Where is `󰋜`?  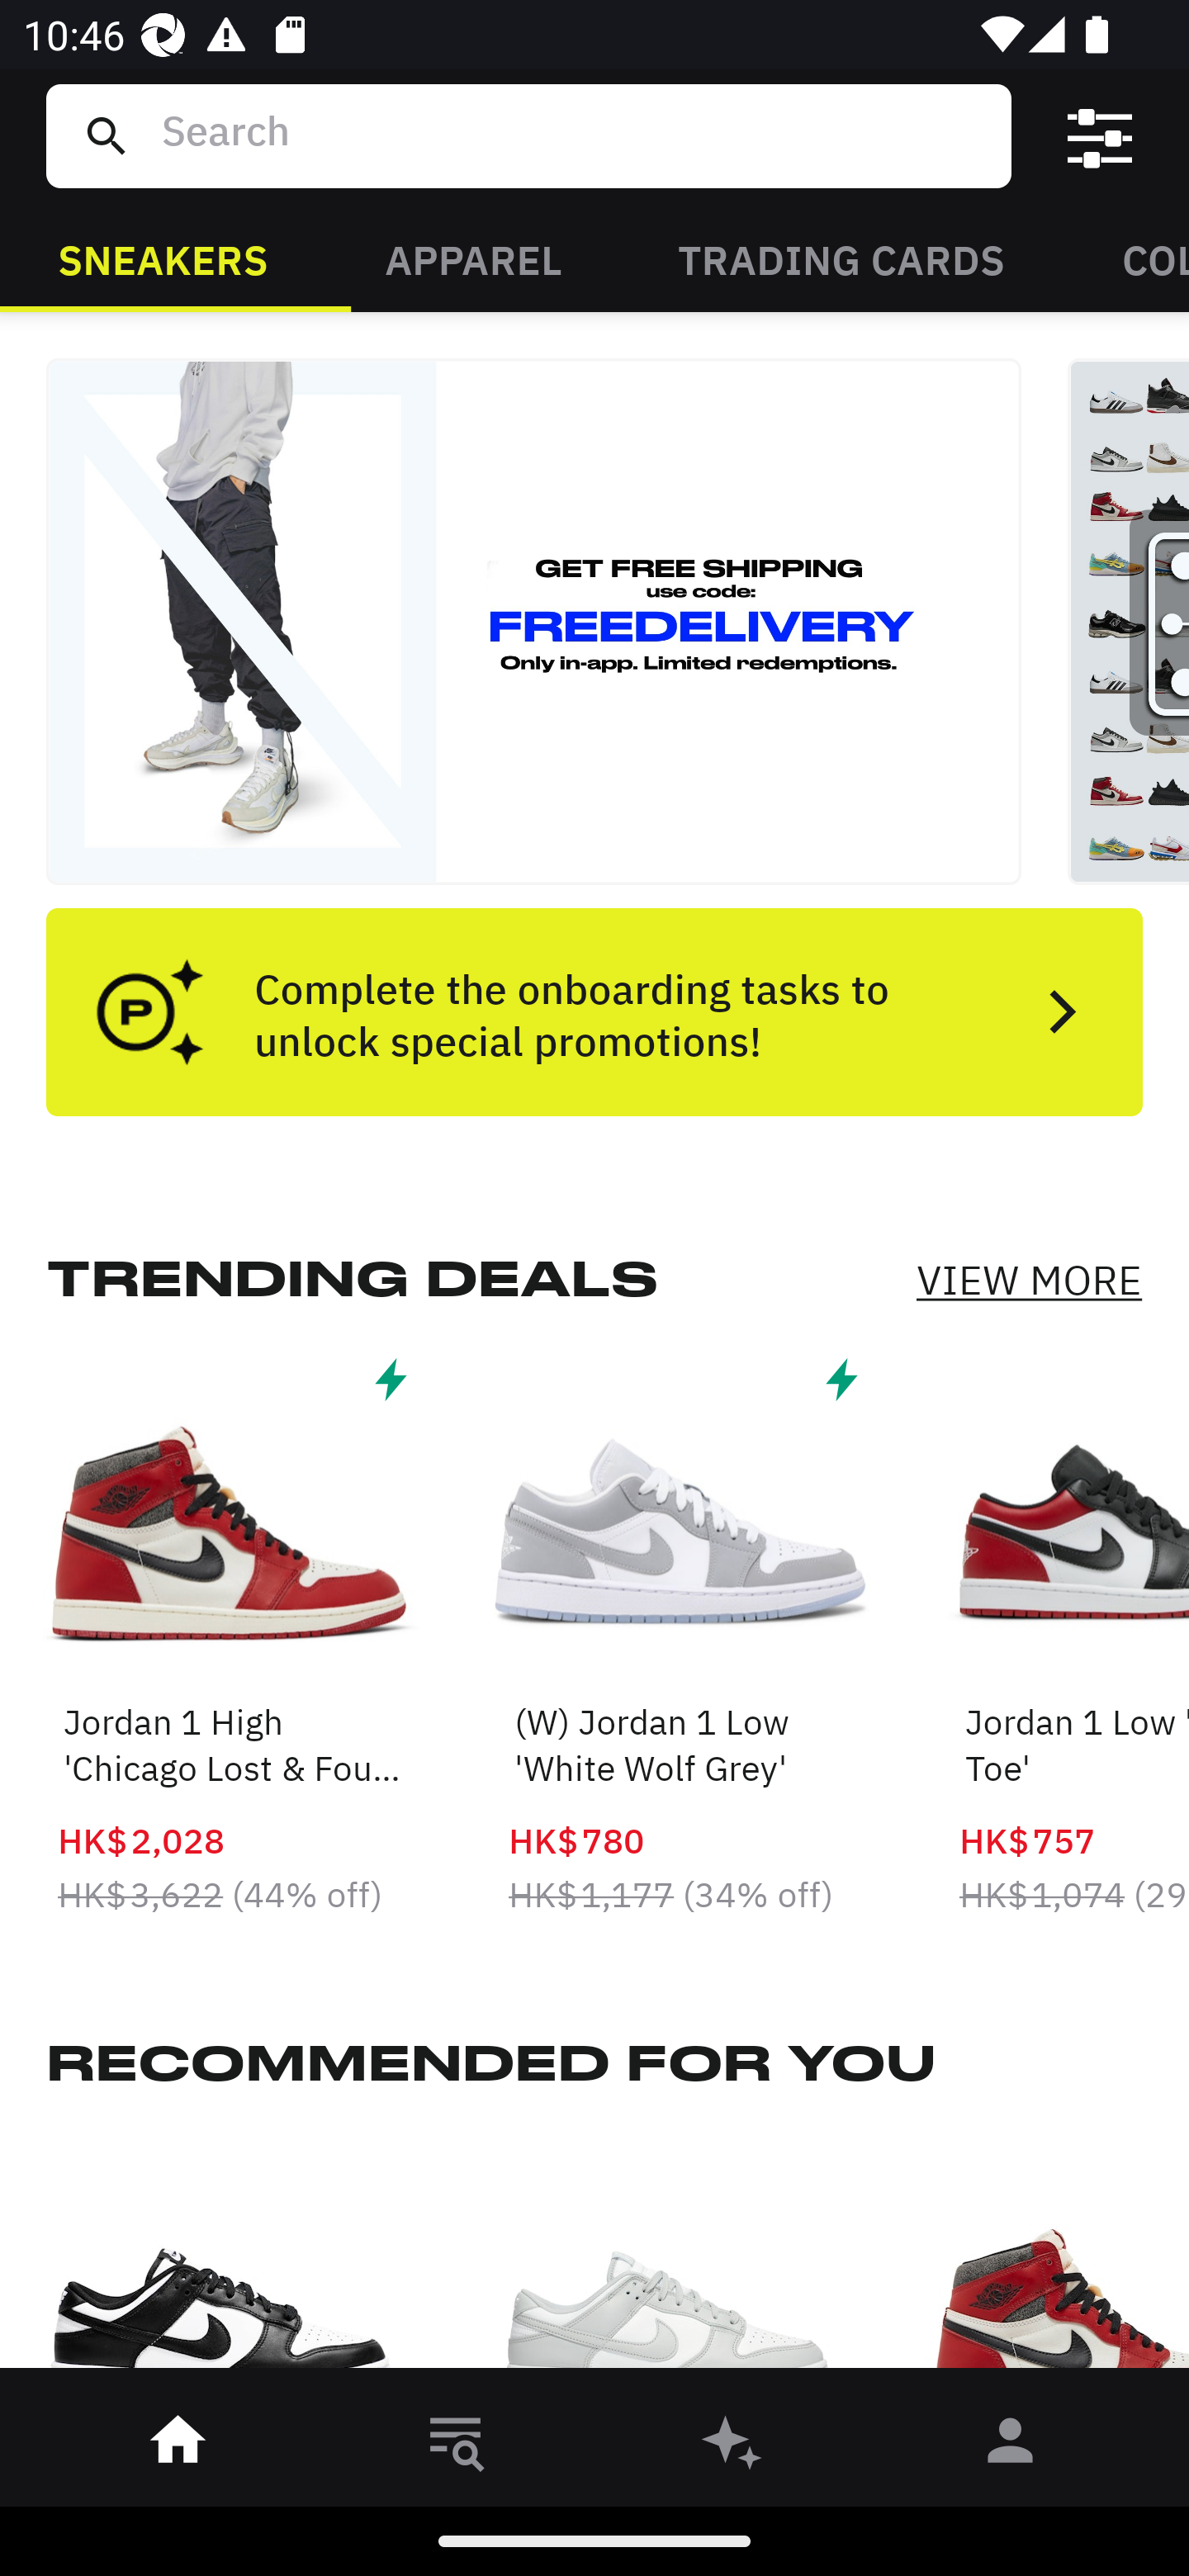 󰋜 is located at coordinates (178, 2446).